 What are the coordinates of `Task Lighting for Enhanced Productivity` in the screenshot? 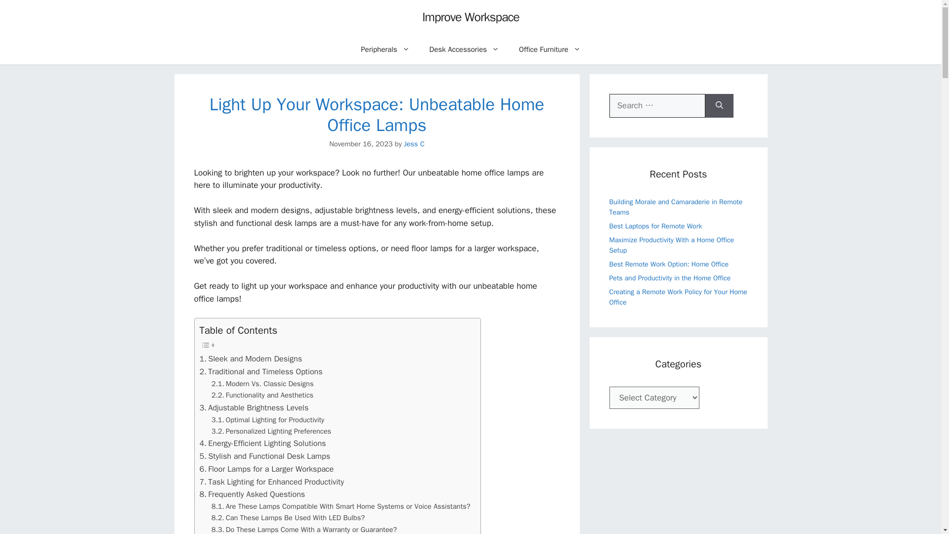 It's located at (271, 482).